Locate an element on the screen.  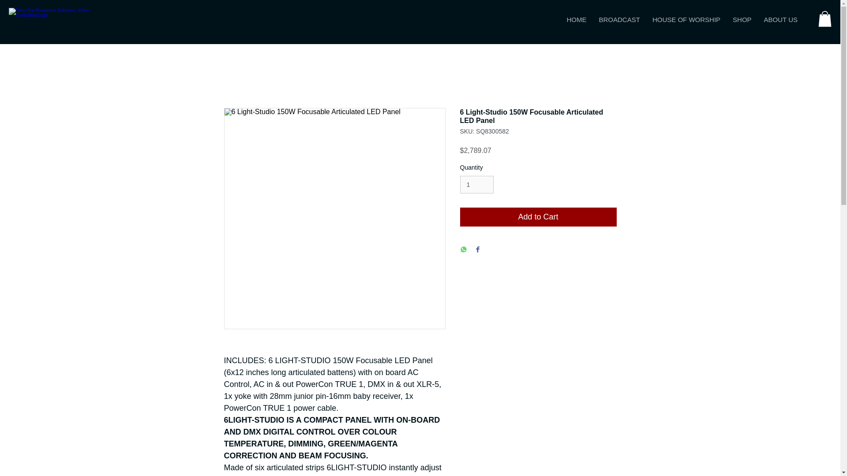
SHOP is located at coordinates (742, 19).